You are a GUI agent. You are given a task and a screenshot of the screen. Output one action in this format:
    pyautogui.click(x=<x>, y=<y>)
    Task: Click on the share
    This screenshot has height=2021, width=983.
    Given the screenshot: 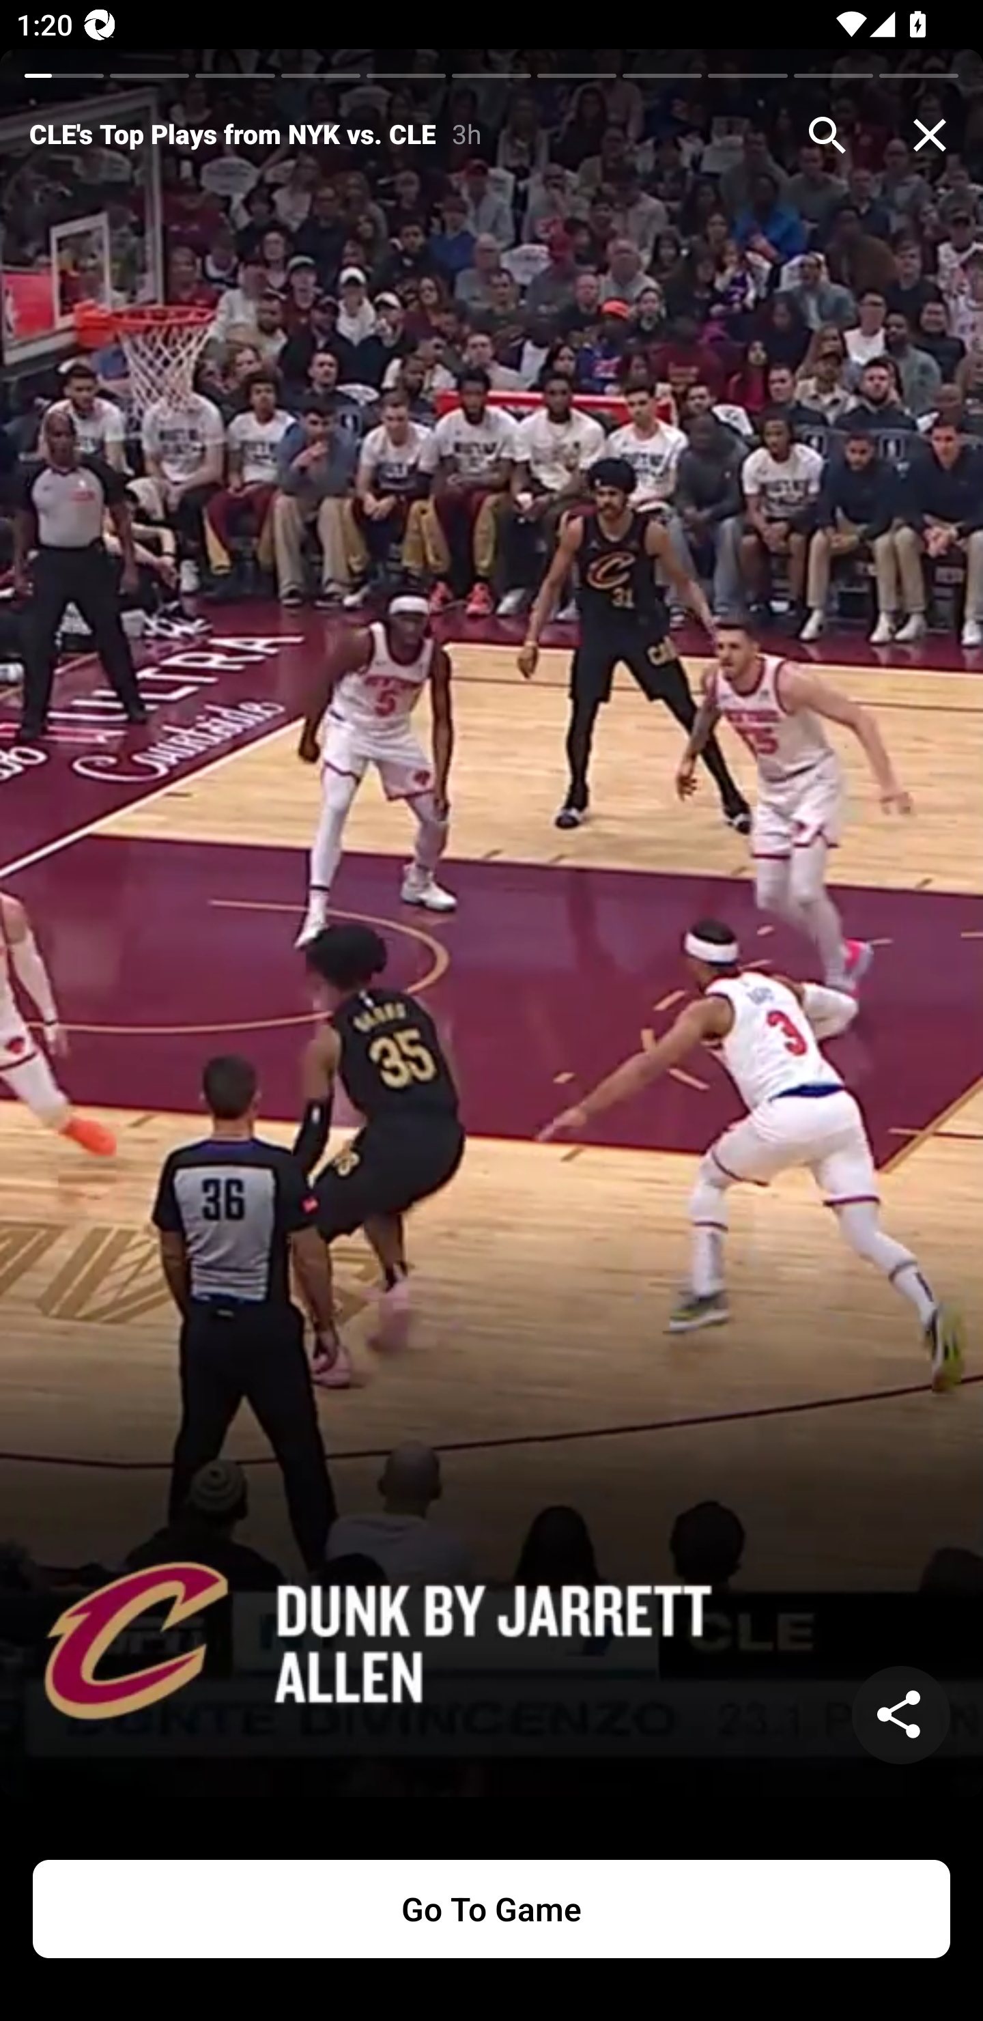 What is the action you would take?
    pyautogui.click(x=901, y=1715)
    